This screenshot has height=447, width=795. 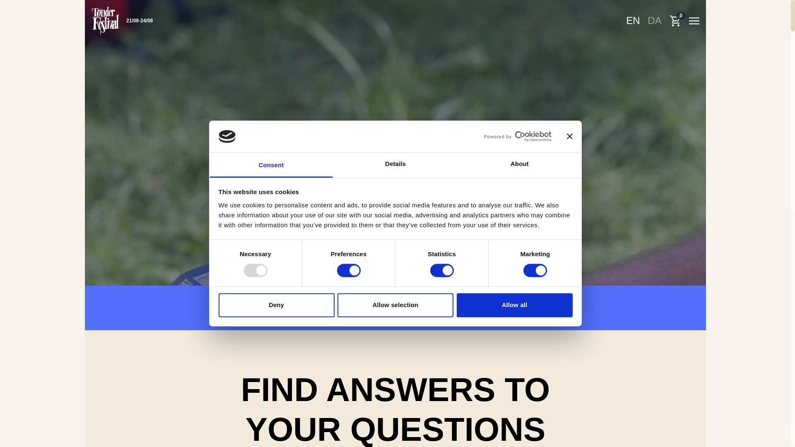 What do you see at coordinates (514, 305) in the screenshot?
I see `Allow all` at bounding box center [514, 305].